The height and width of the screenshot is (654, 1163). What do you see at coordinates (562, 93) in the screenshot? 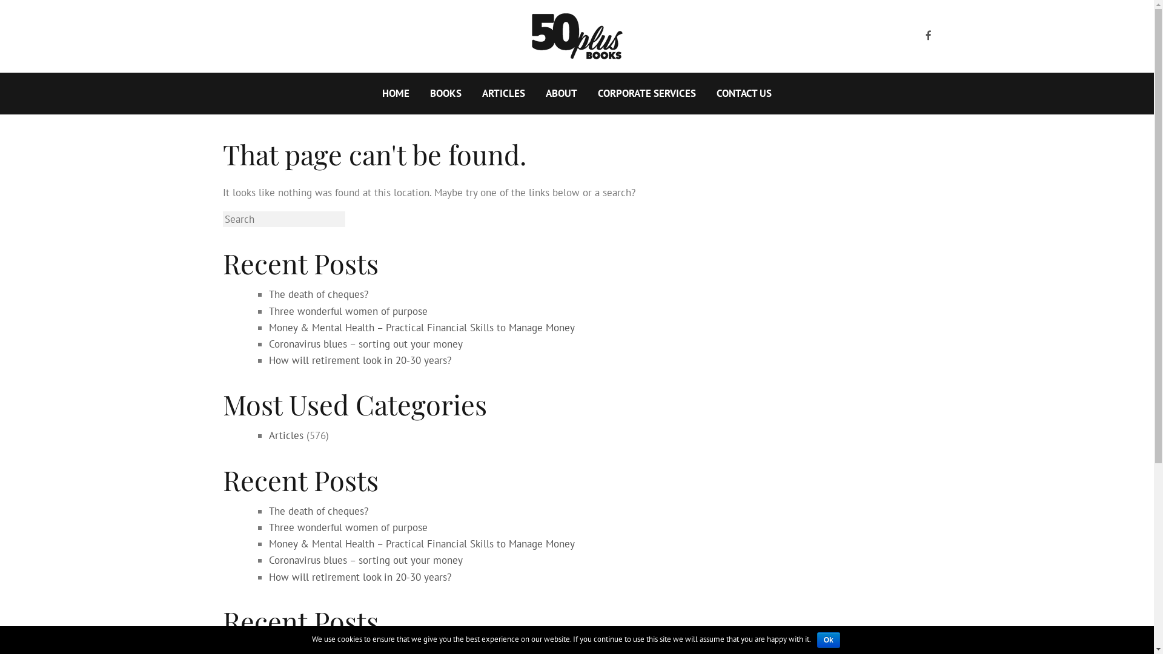
I see `ABOUT` at bounding box center [562, 93].